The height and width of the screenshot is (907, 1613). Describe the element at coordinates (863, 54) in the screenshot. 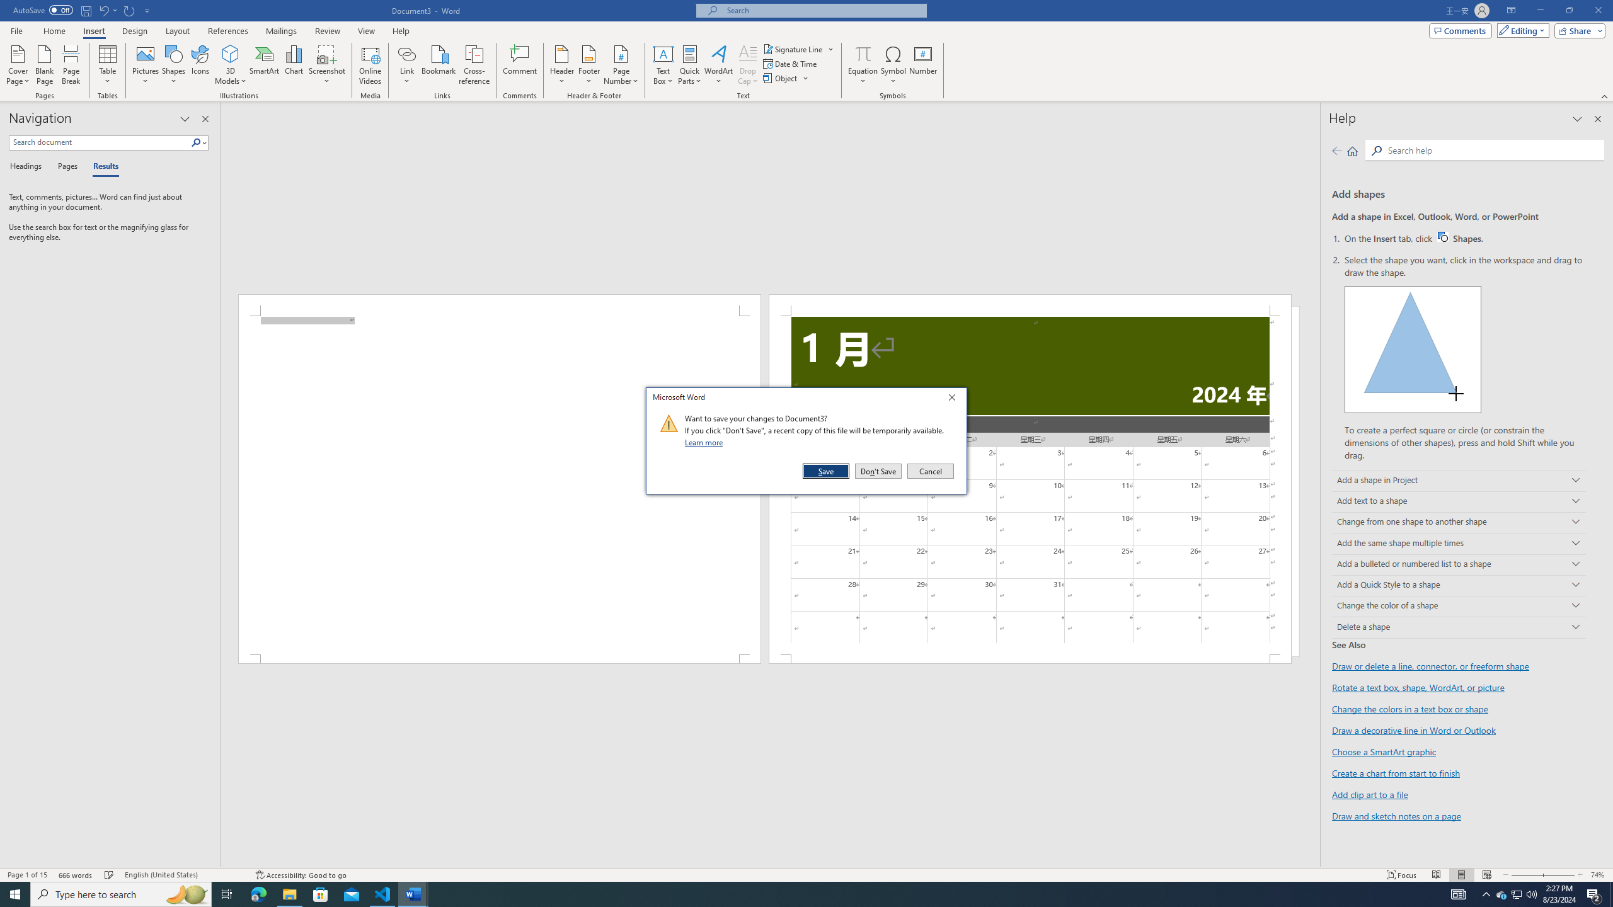

I see `Equation` at that location.